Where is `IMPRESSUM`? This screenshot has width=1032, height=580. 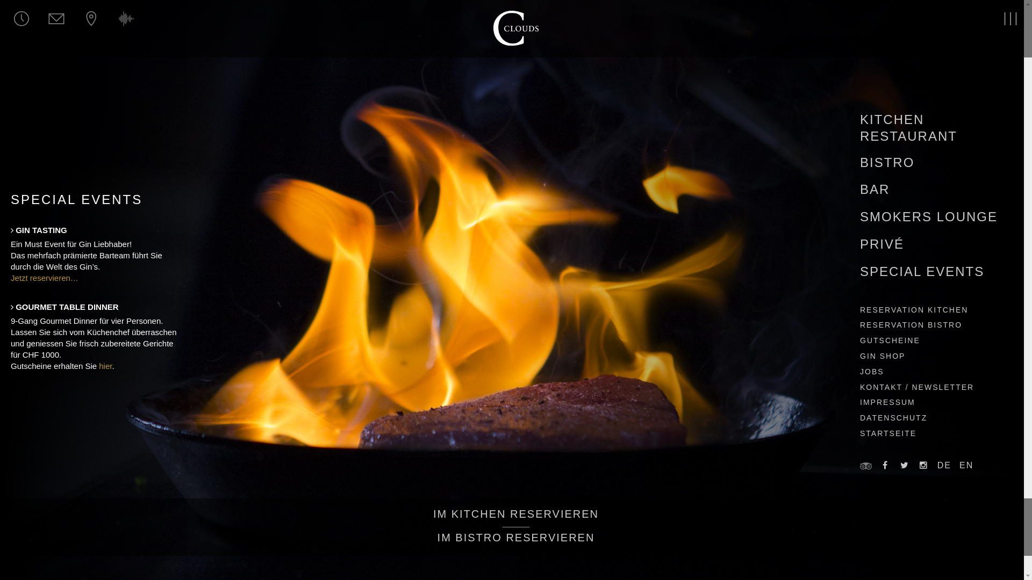
IMPRESSUM is located at coordinates (888, 402).